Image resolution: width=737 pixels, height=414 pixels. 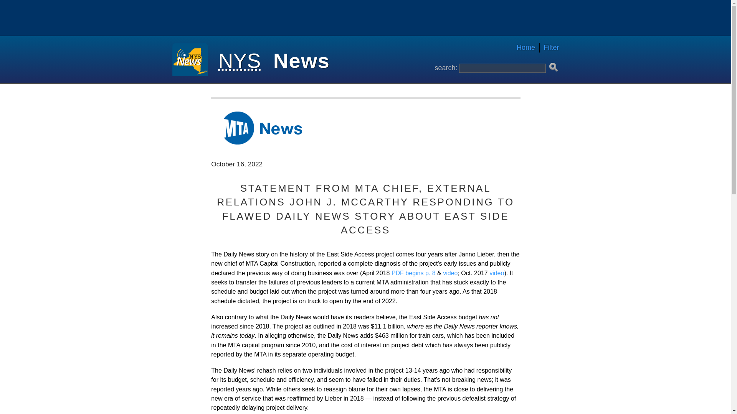 I want to click on video, so click(x=450, y=273).